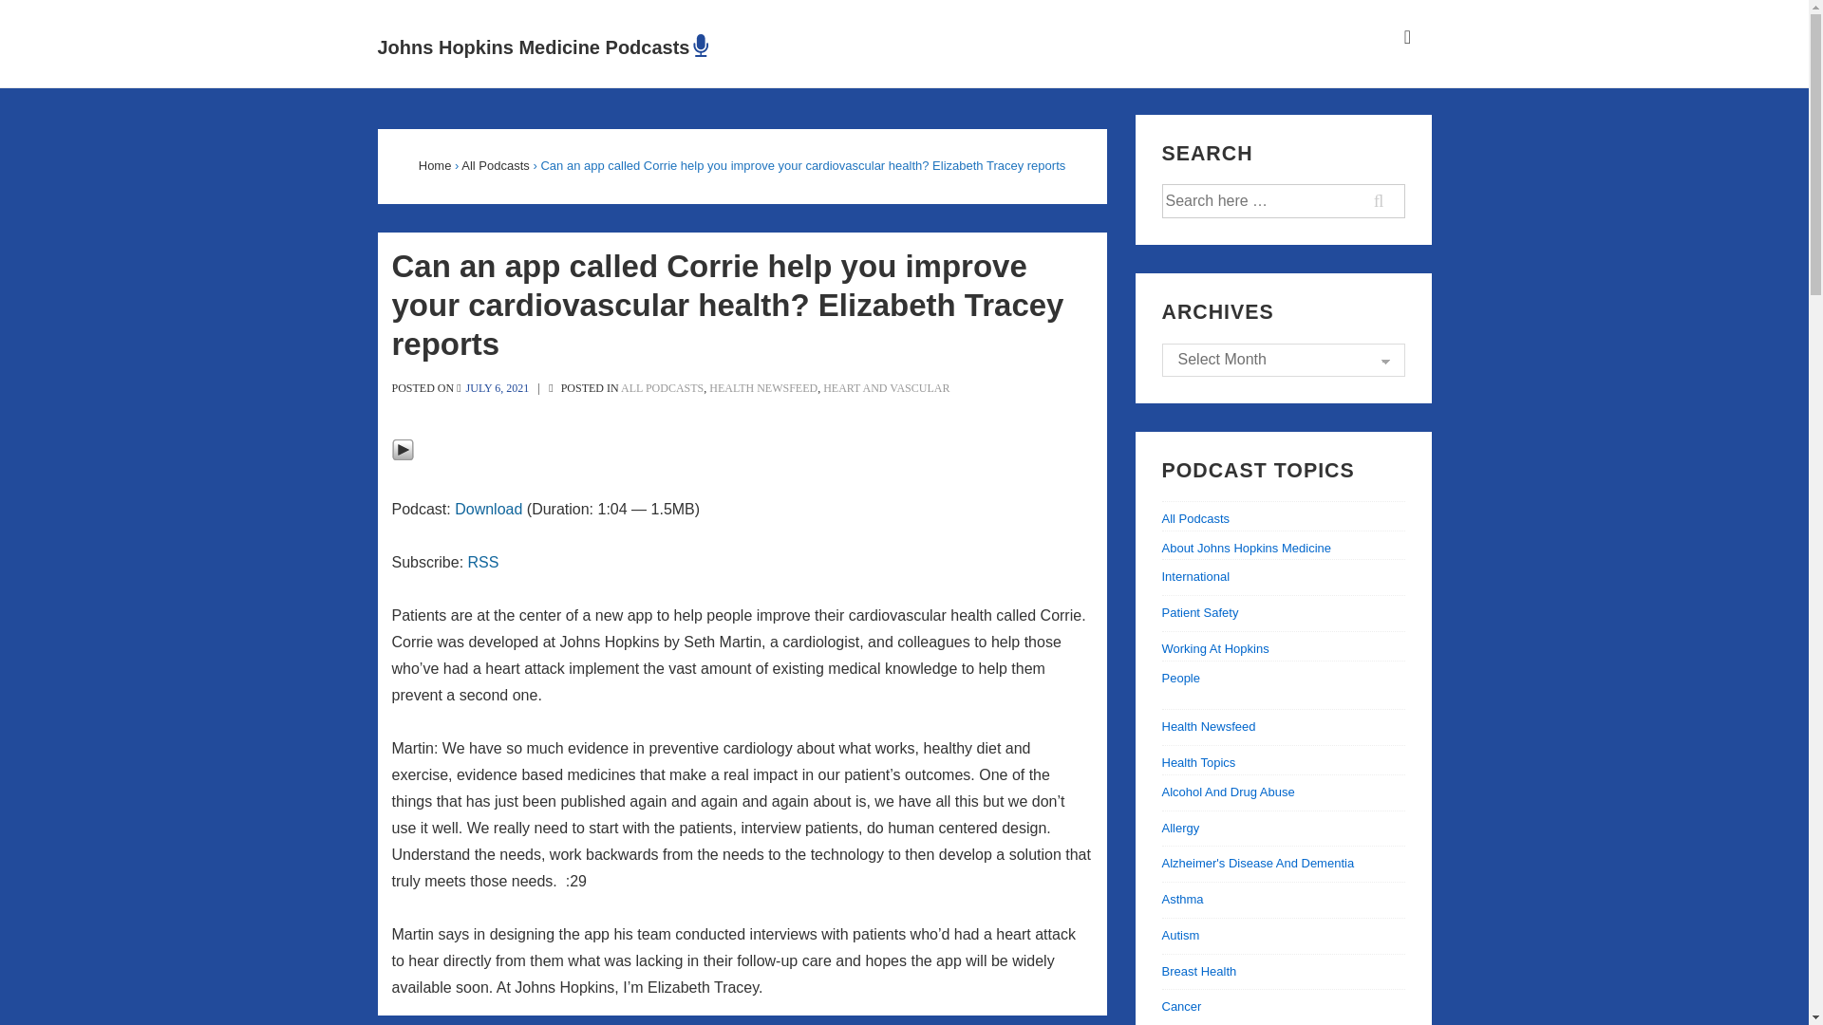 The width and height of the screenshot is (1823, 1025). What do you see at coordinates (403, 450) in the screenshot?
I see `Play` at bounding box center [403, 450].